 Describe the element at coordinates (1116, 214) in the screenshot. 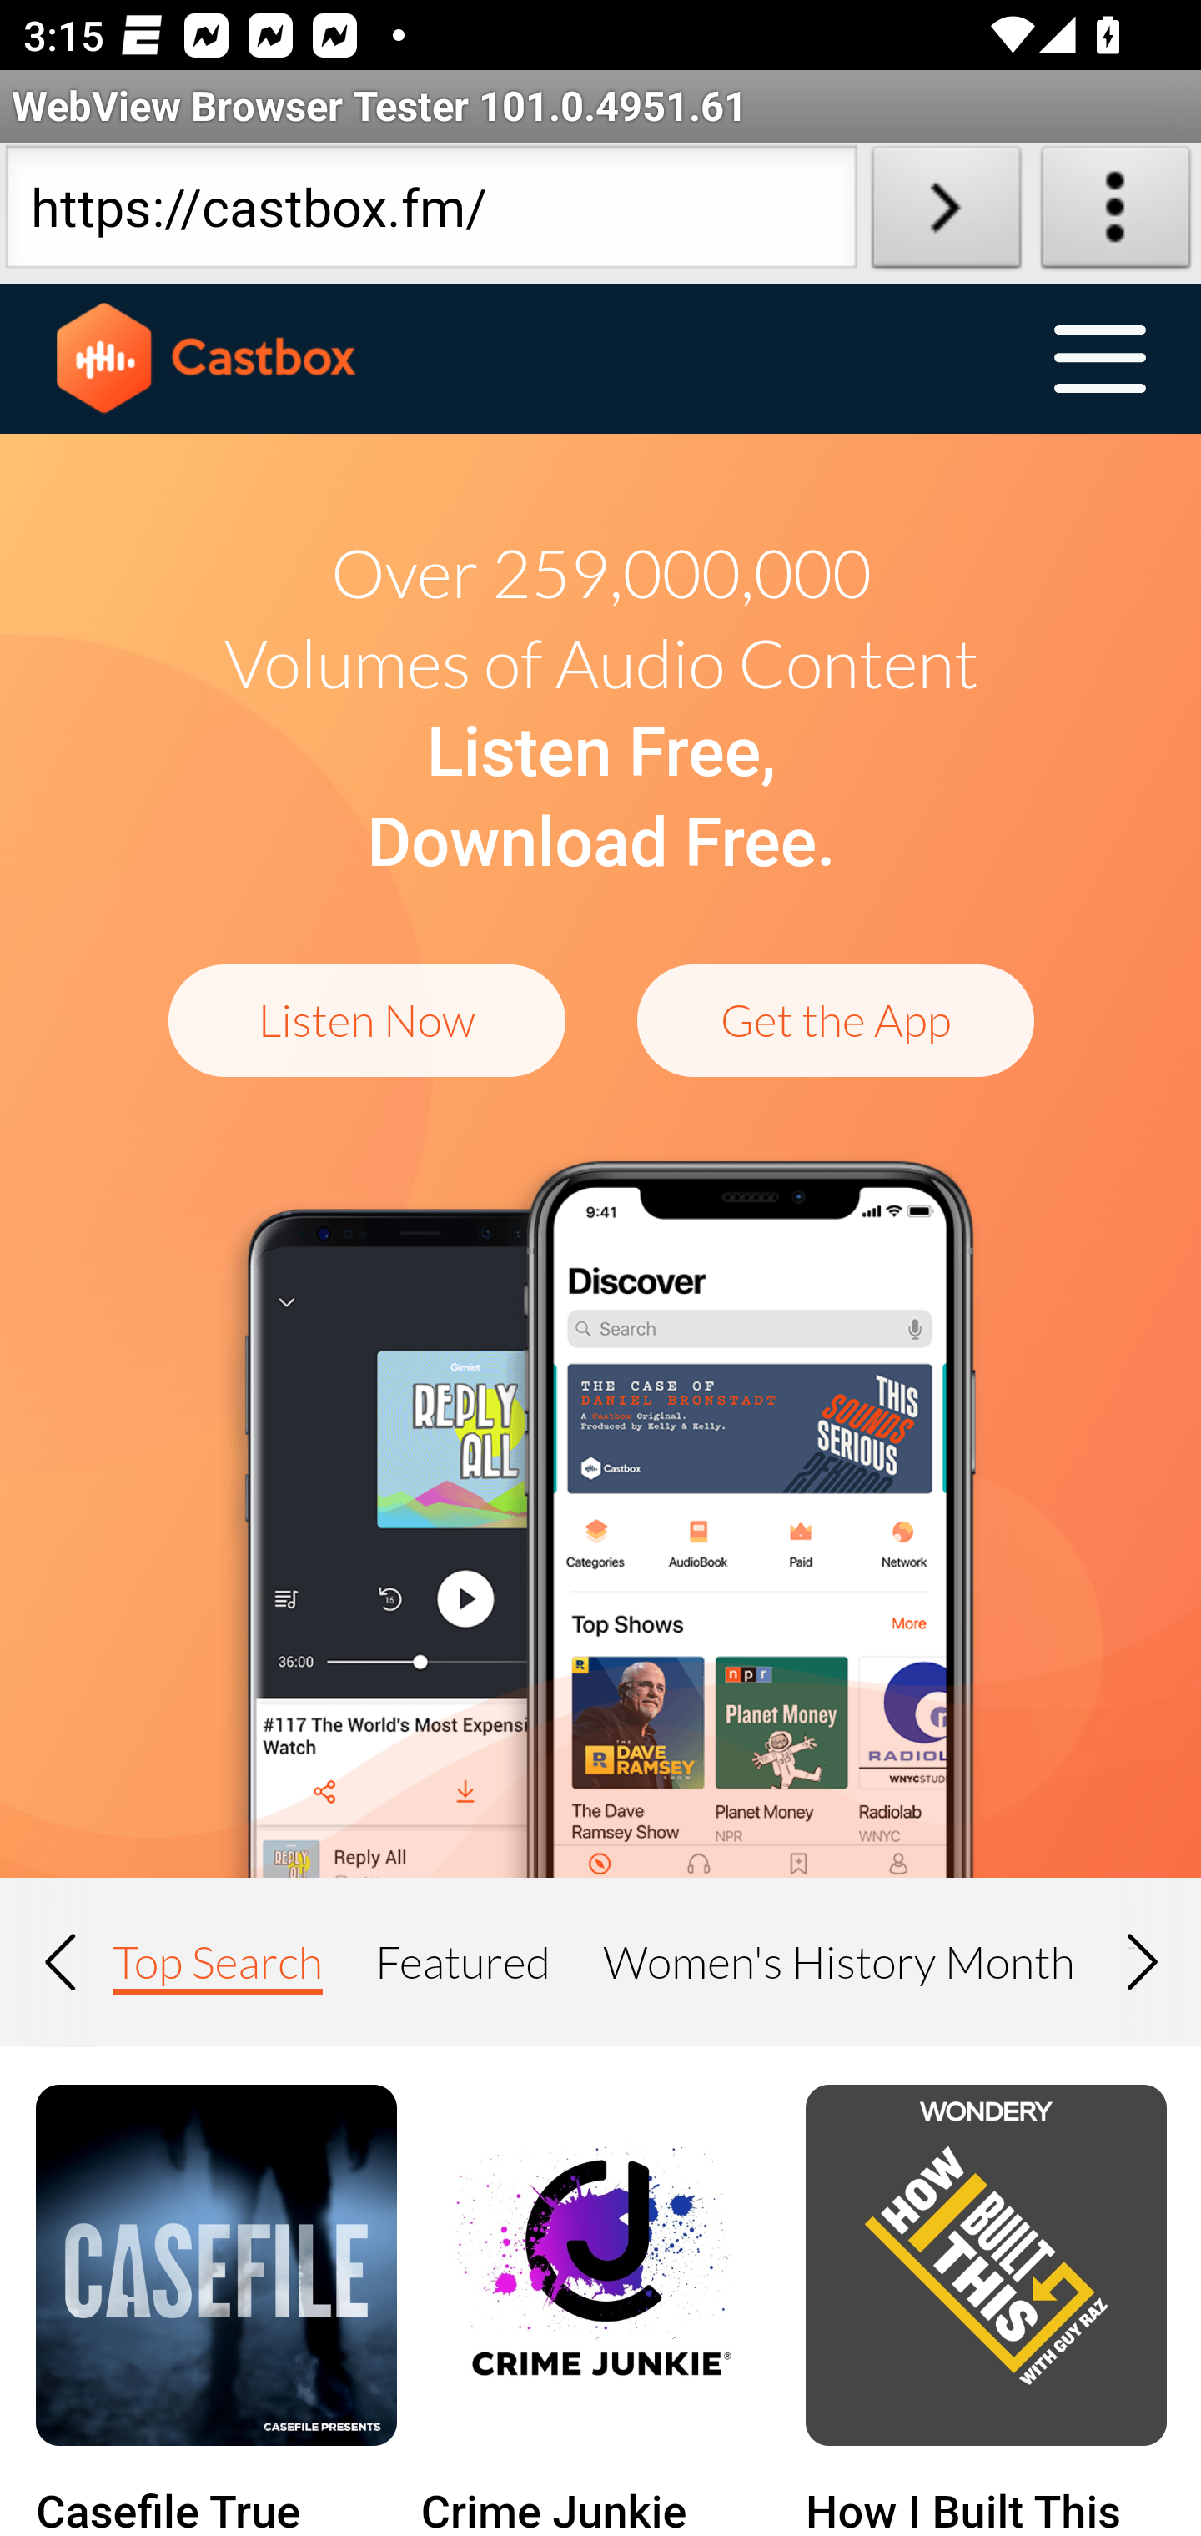

I see `About WebView` at that location.